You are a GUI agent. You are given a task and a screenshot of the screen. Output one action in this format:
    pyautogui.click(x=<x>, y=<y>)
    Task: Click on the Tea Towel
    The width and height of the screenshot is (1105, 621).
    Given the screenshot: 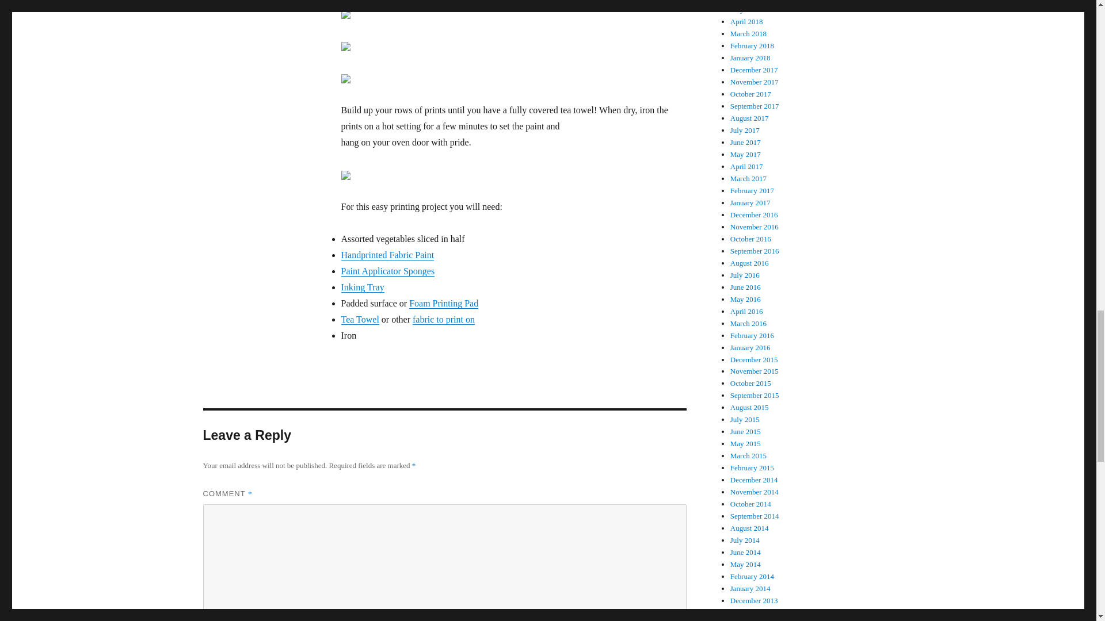 What is the action you would take?
    pyautogui.click(x=359, y=319)
    